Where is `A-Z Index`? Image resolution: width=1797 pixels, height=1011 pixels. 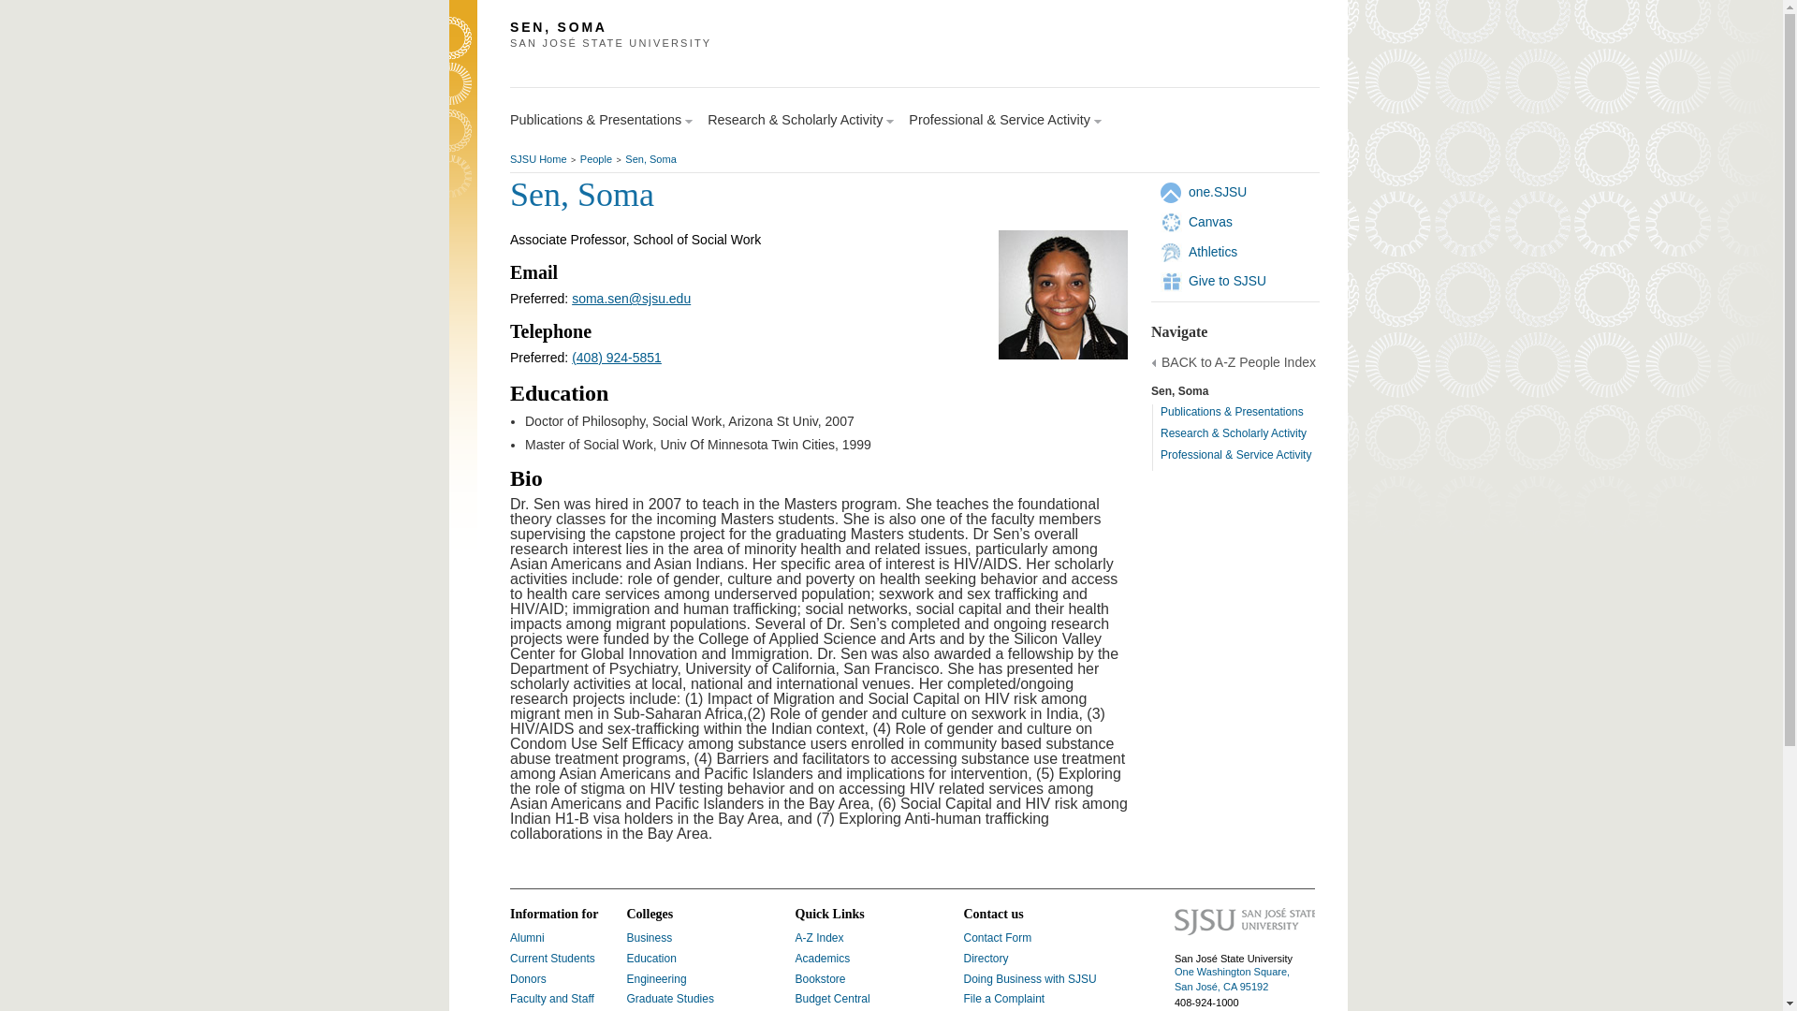
A-Z Index is located at coordinates (820, 937).